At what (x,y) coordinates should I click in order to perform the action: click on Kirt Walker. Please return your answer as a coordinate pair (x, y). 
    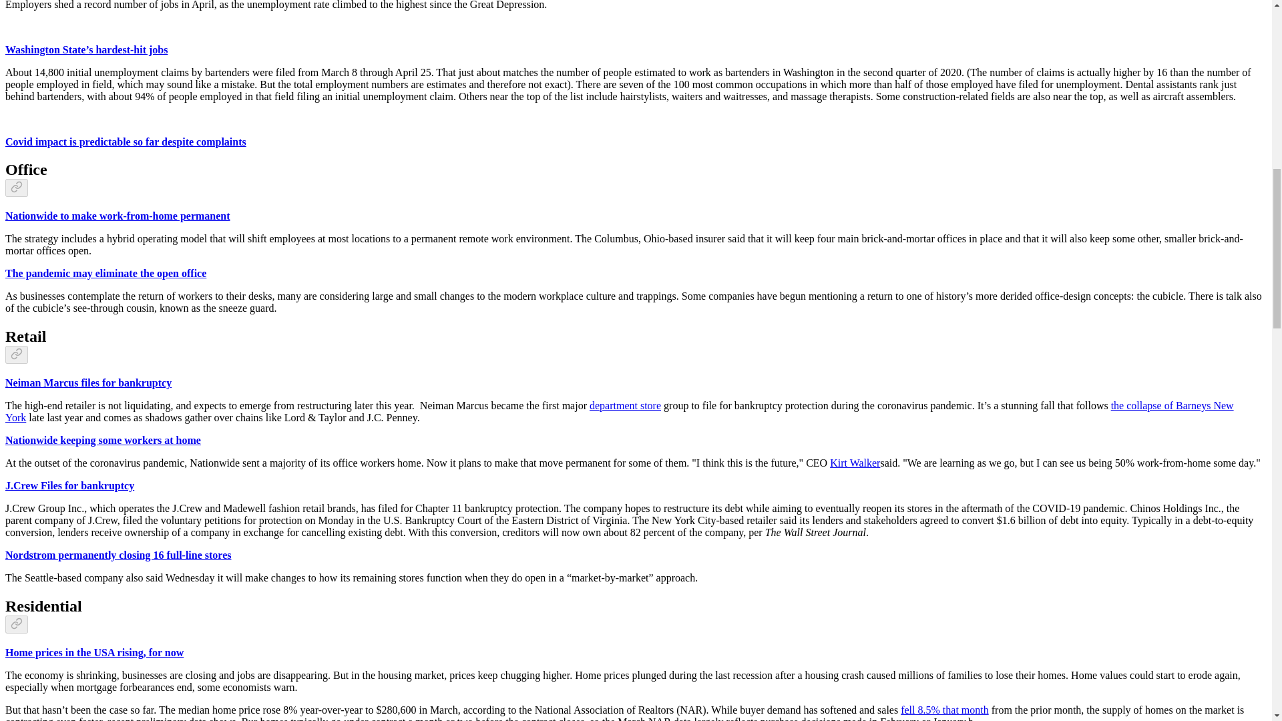
    Looking at the image, I should click on (855, 463).